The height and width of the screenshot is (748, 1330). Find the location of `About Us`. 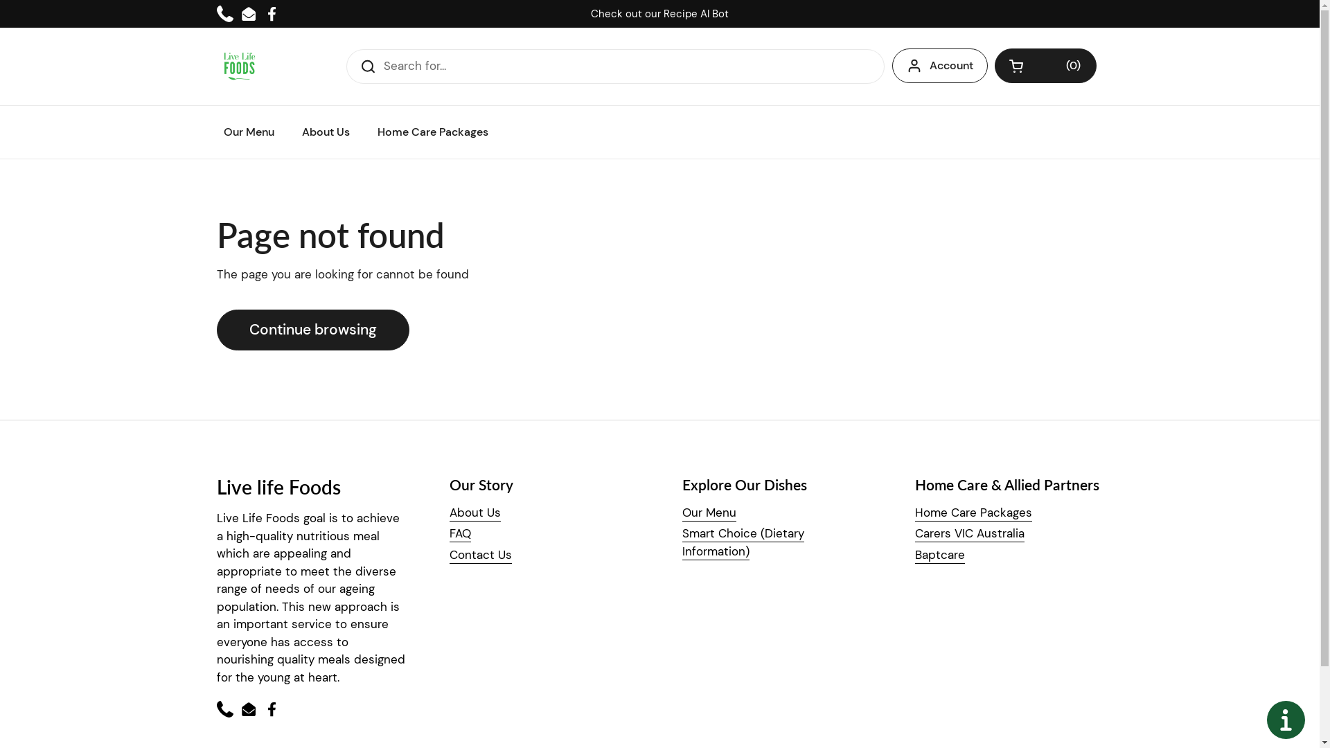

About Us is located at coordinates (326, 132).